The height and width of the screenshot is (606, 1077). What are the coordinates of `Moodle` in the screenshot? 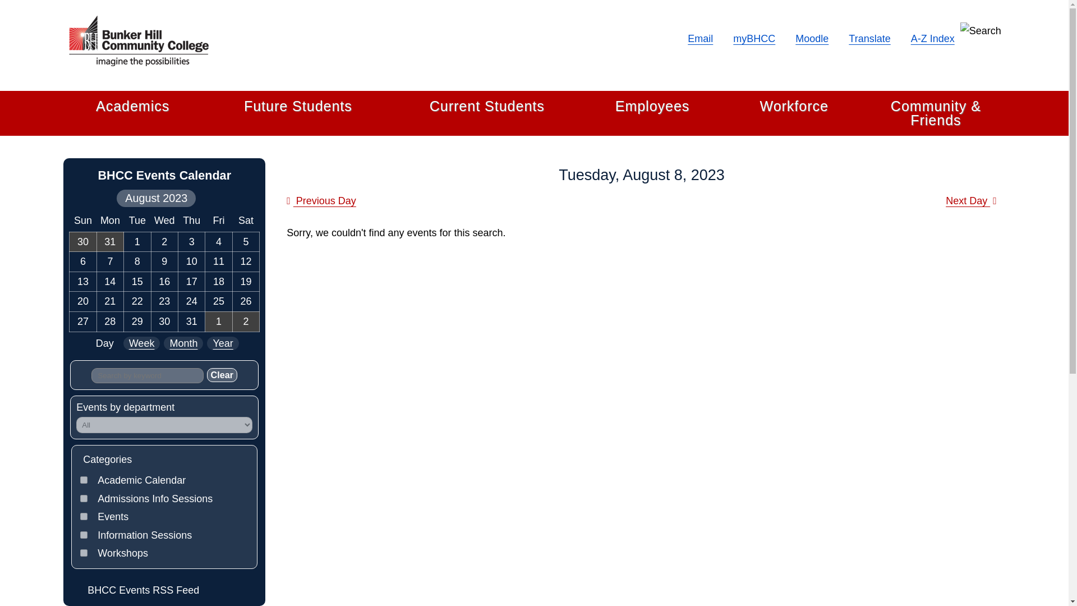 It's located at (812, 38).